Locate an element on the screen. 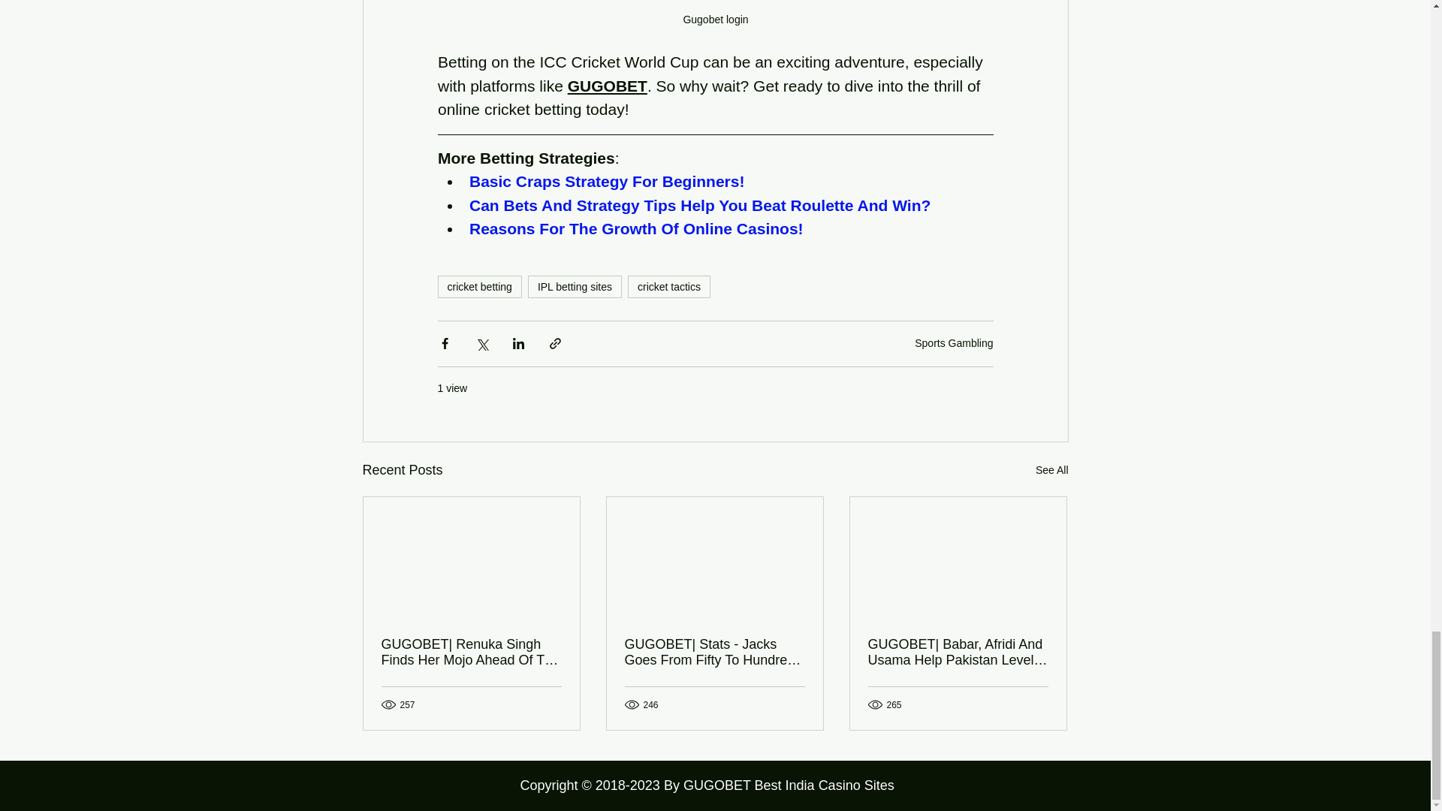  Gugobet login is located at coordinates (715, 21).